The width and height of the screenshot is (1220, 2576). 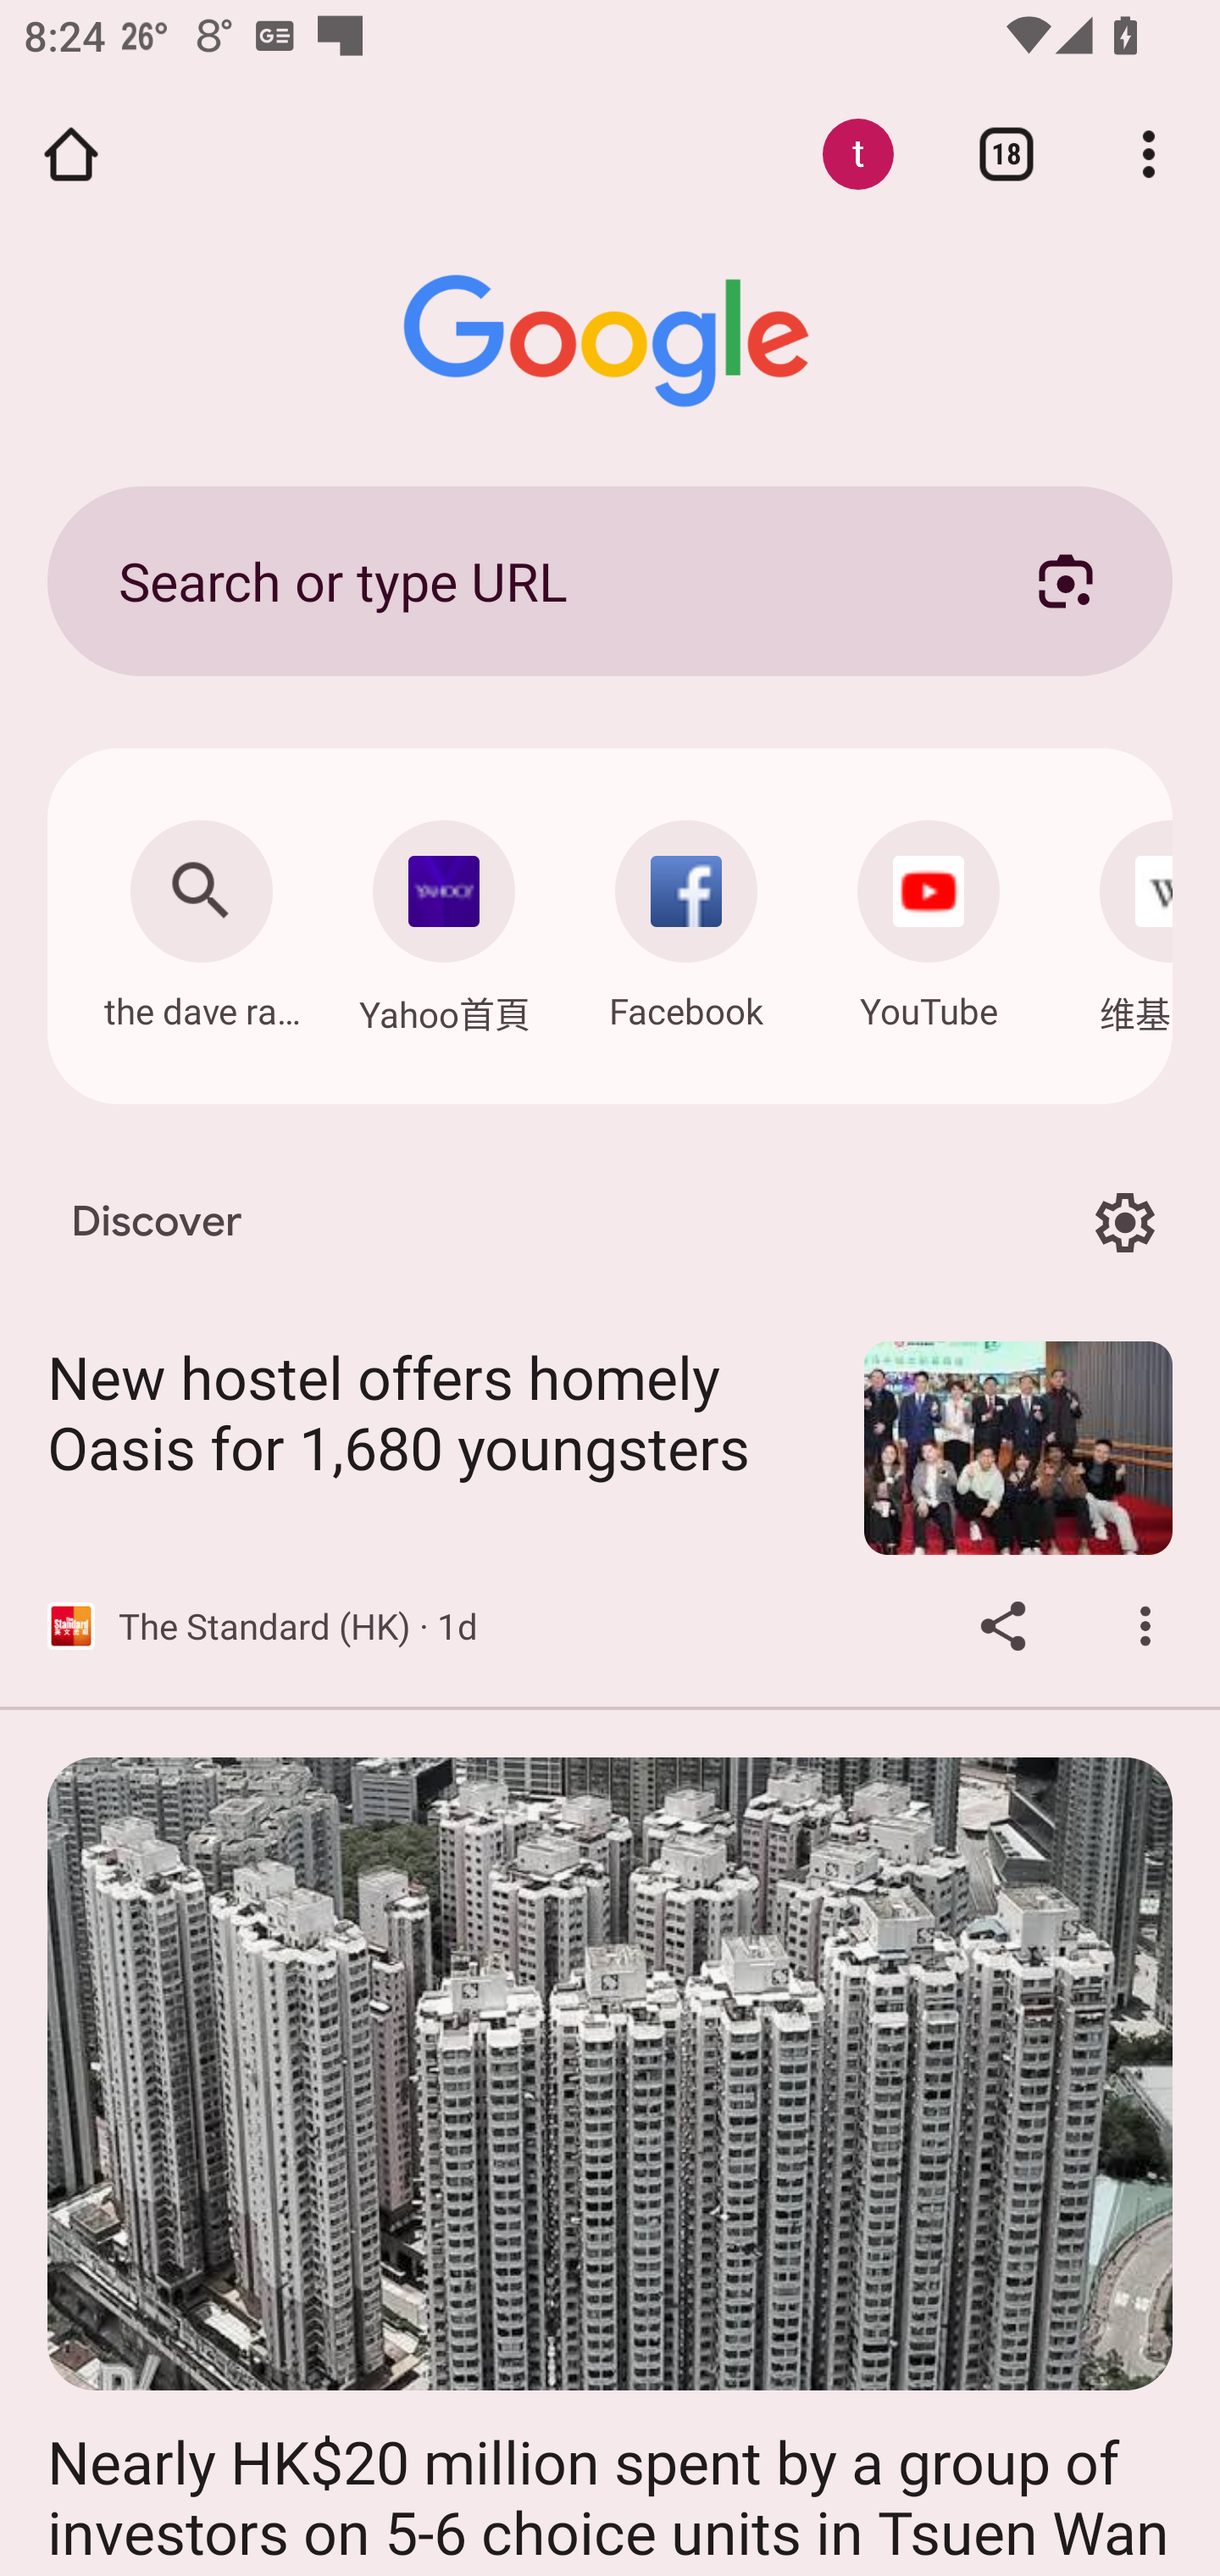 What do you see at coordinates (71, 154) in the screenshot?
I see `Open the home page` at bounding box center [71, 154].